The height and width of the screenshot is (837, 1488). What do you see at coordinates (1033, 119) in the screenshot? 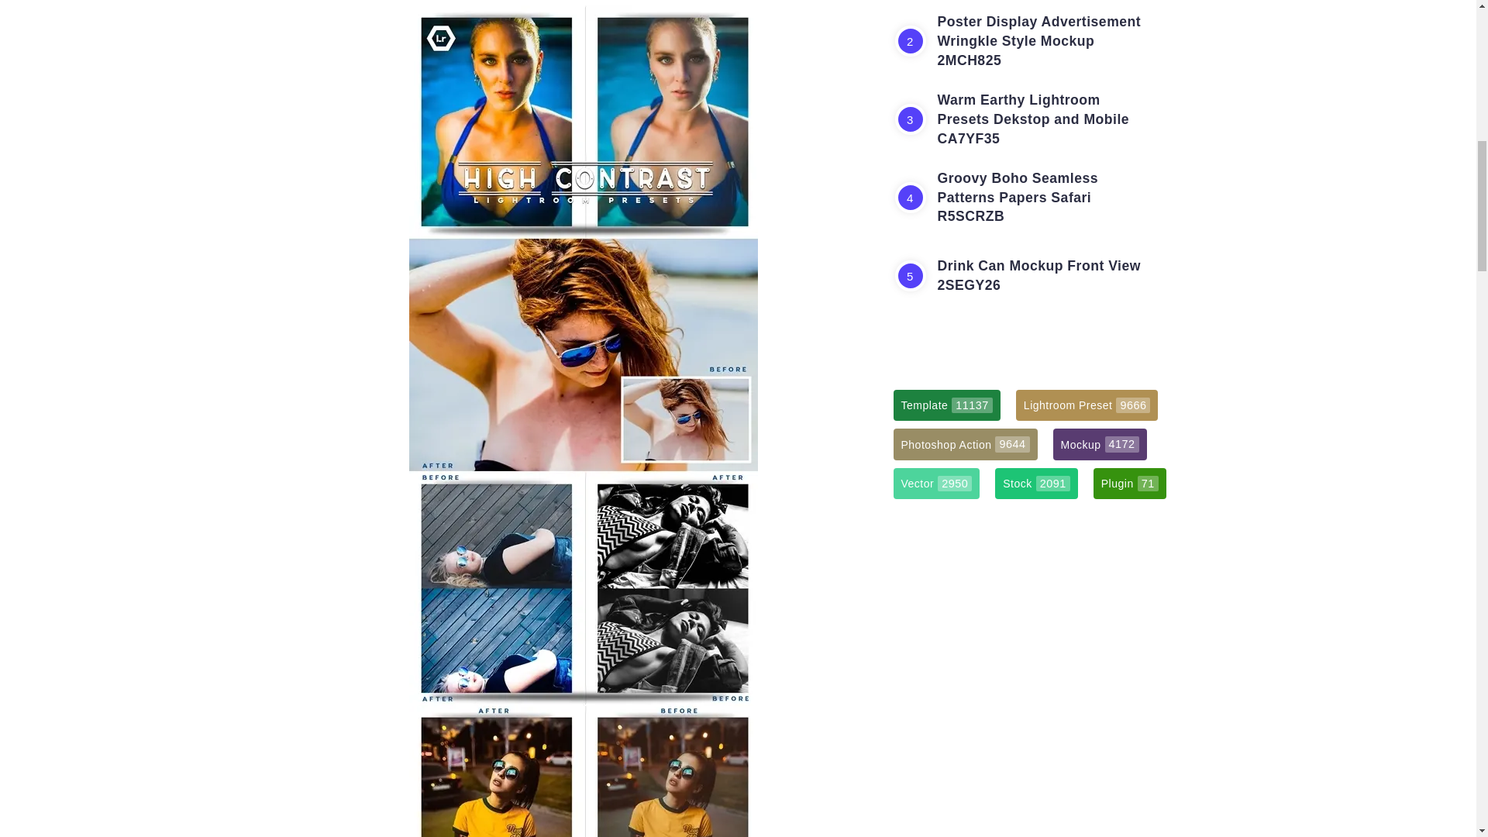
I see `Warm Earthy Lightroom Presets Dekstop and Mobile CA7YF35` at bounding box center [1033, 119].